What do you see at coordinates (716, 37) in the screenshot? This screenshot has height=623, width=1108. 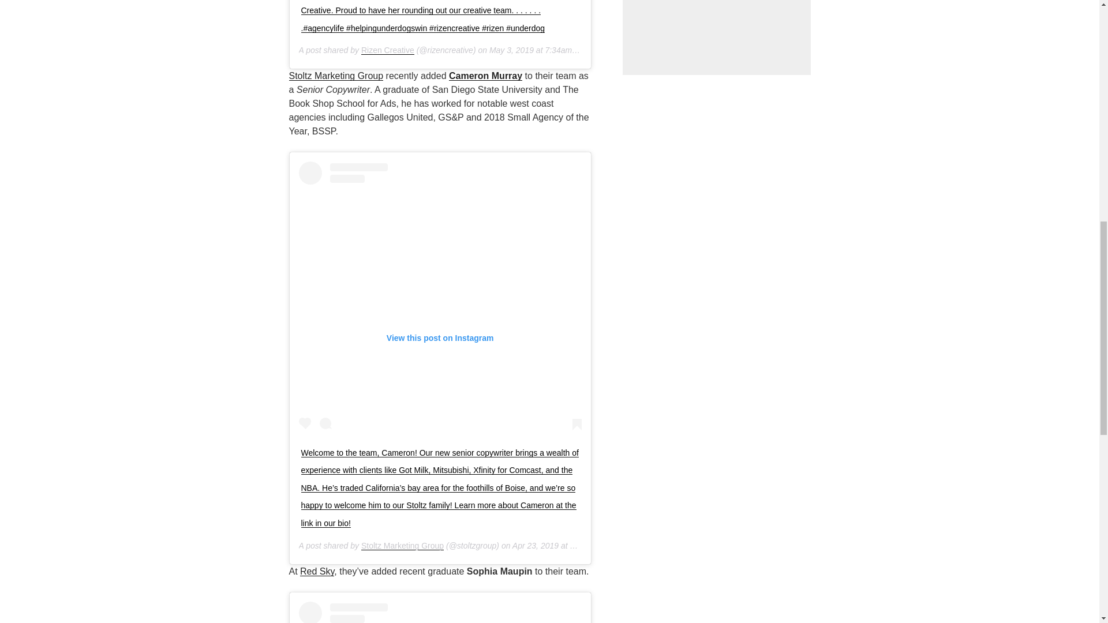 I see `Advertisement` at bounding box center [716, 37].